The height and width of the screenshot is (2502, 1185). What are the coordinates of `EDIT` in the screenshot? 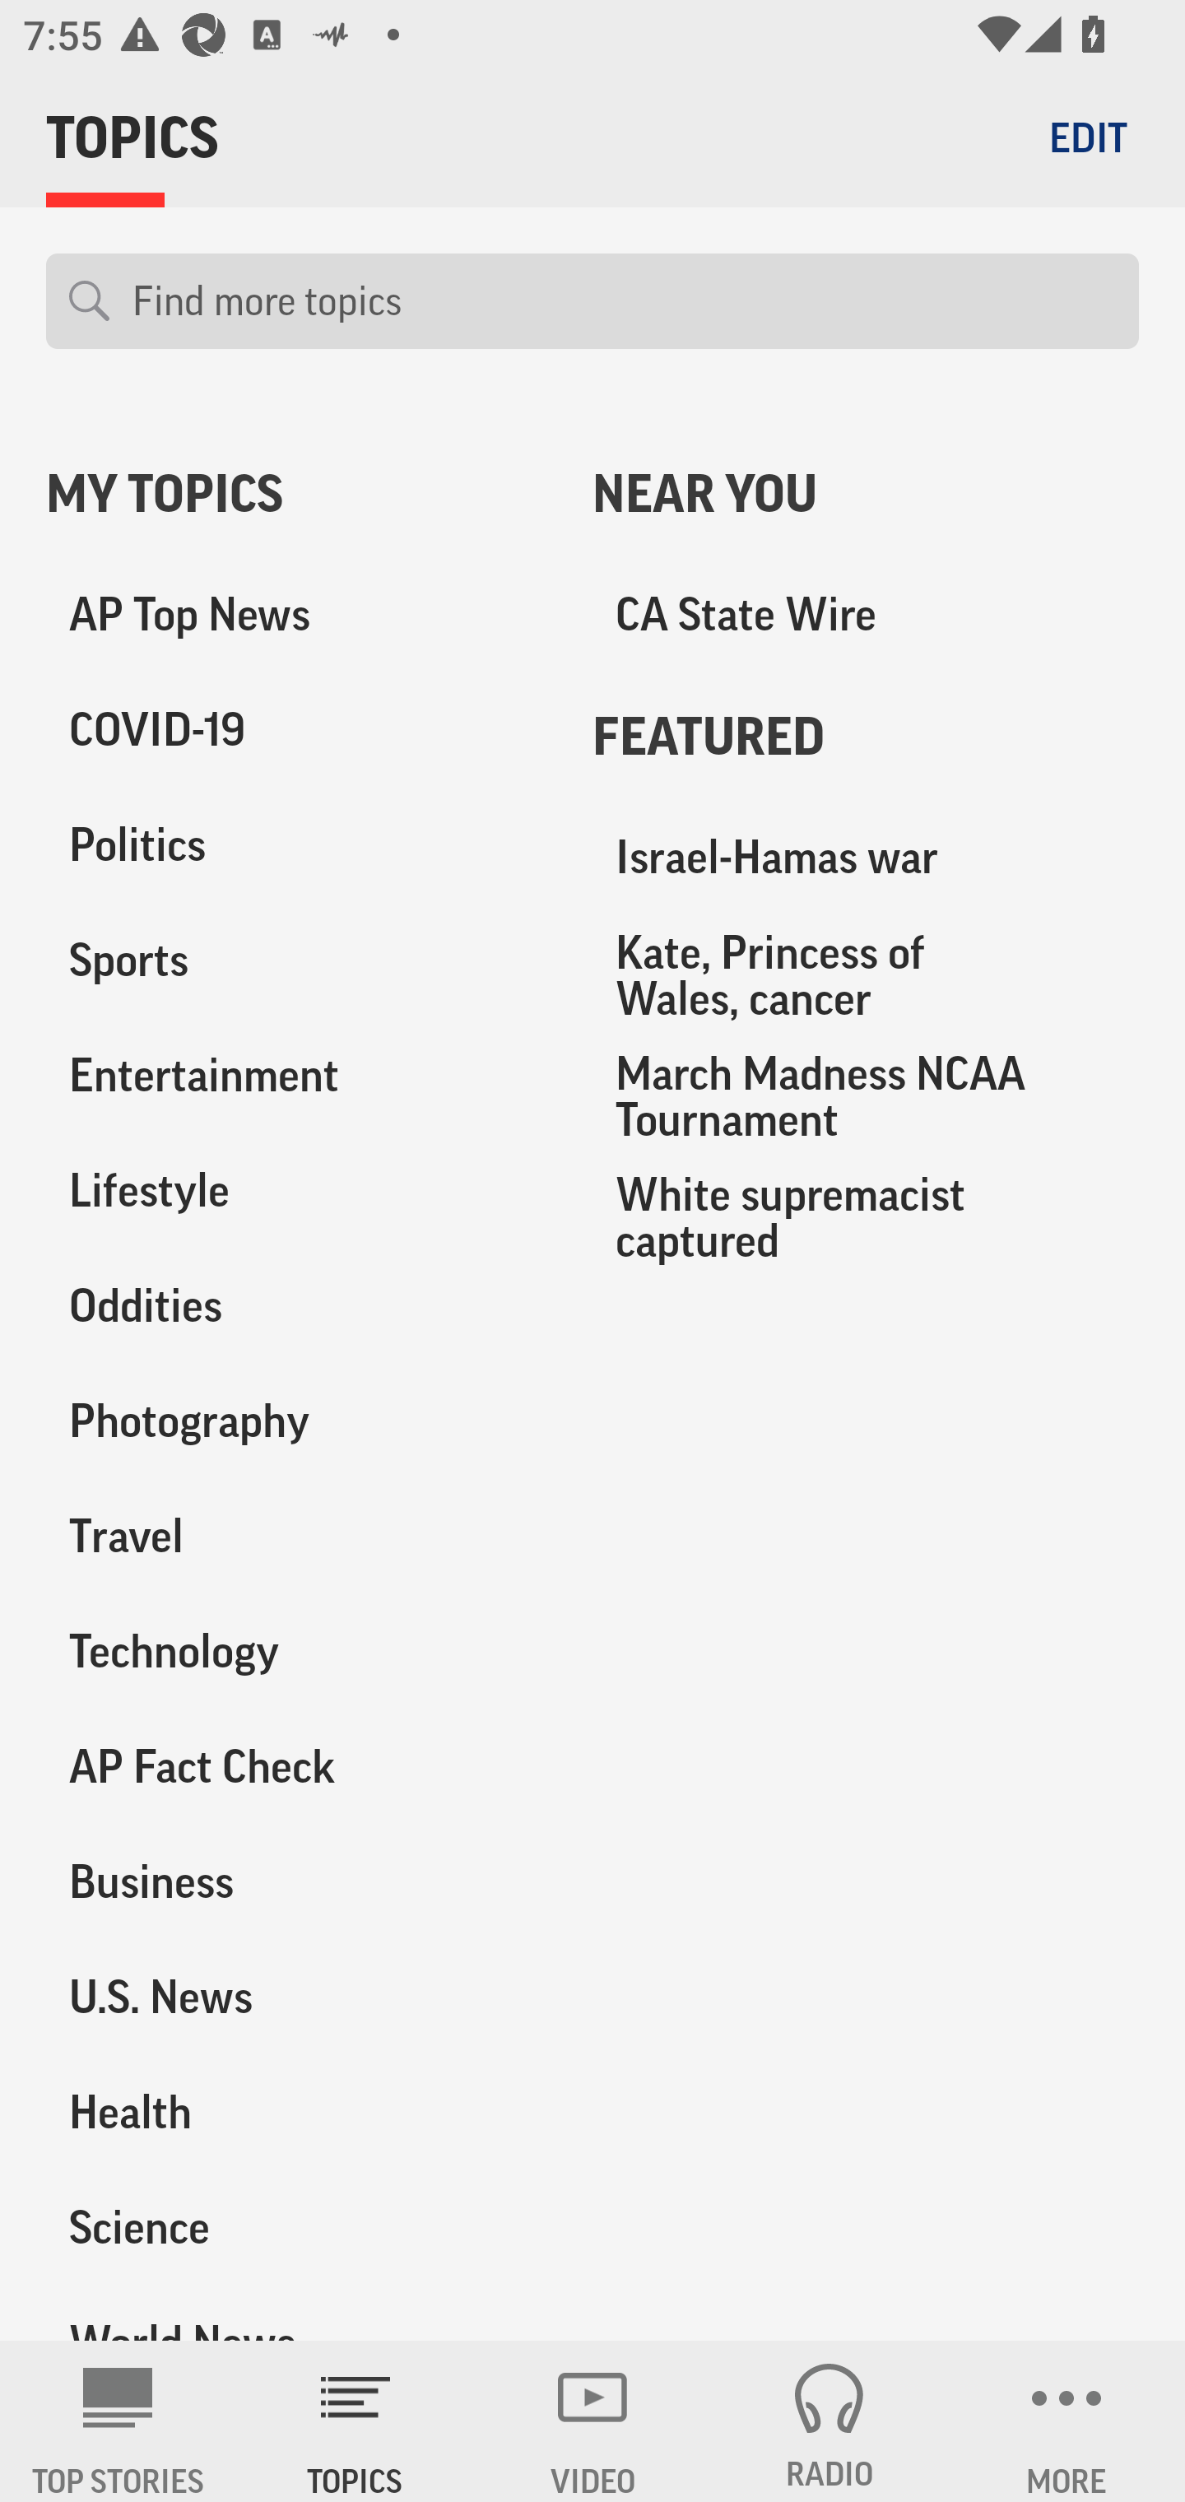 It's located at (1088, 137).